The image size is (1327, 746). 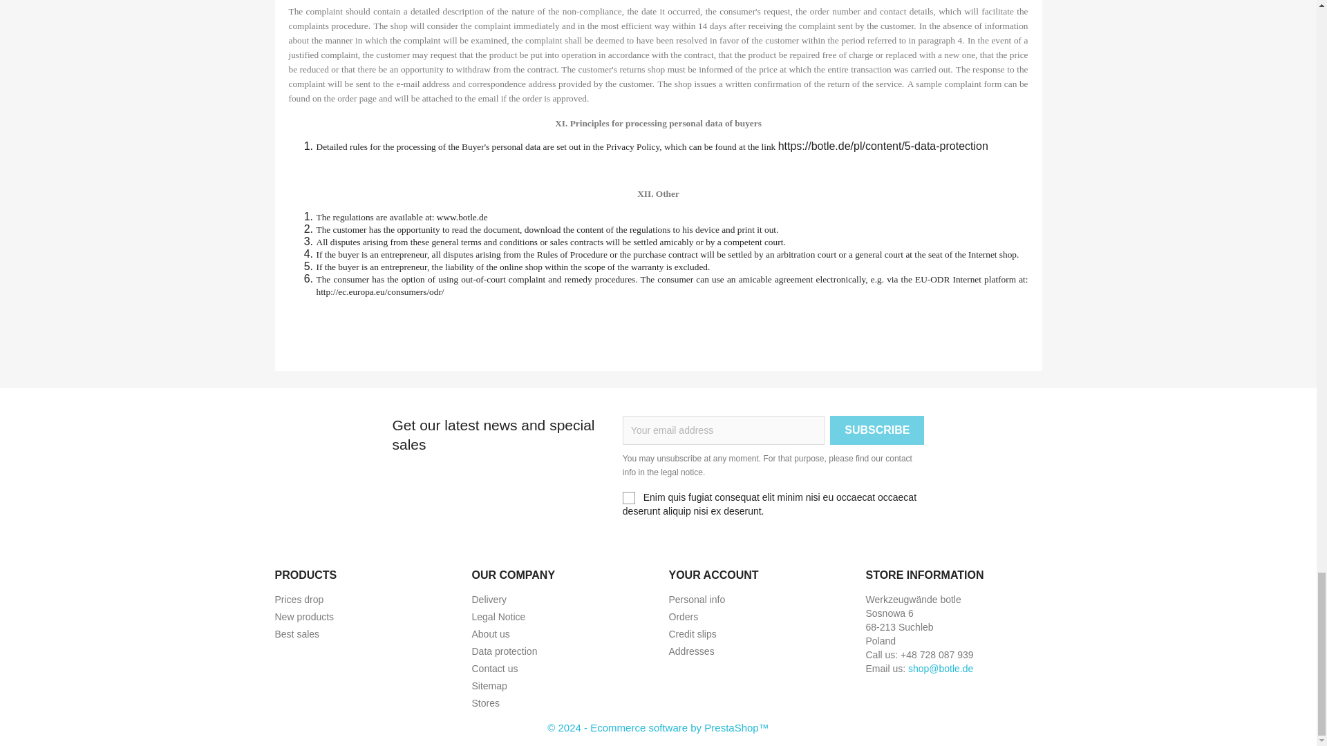 What do you see at coordinates (299, 599) in the screenshot?
I see `Our special products` at bounding box center [299, 599].